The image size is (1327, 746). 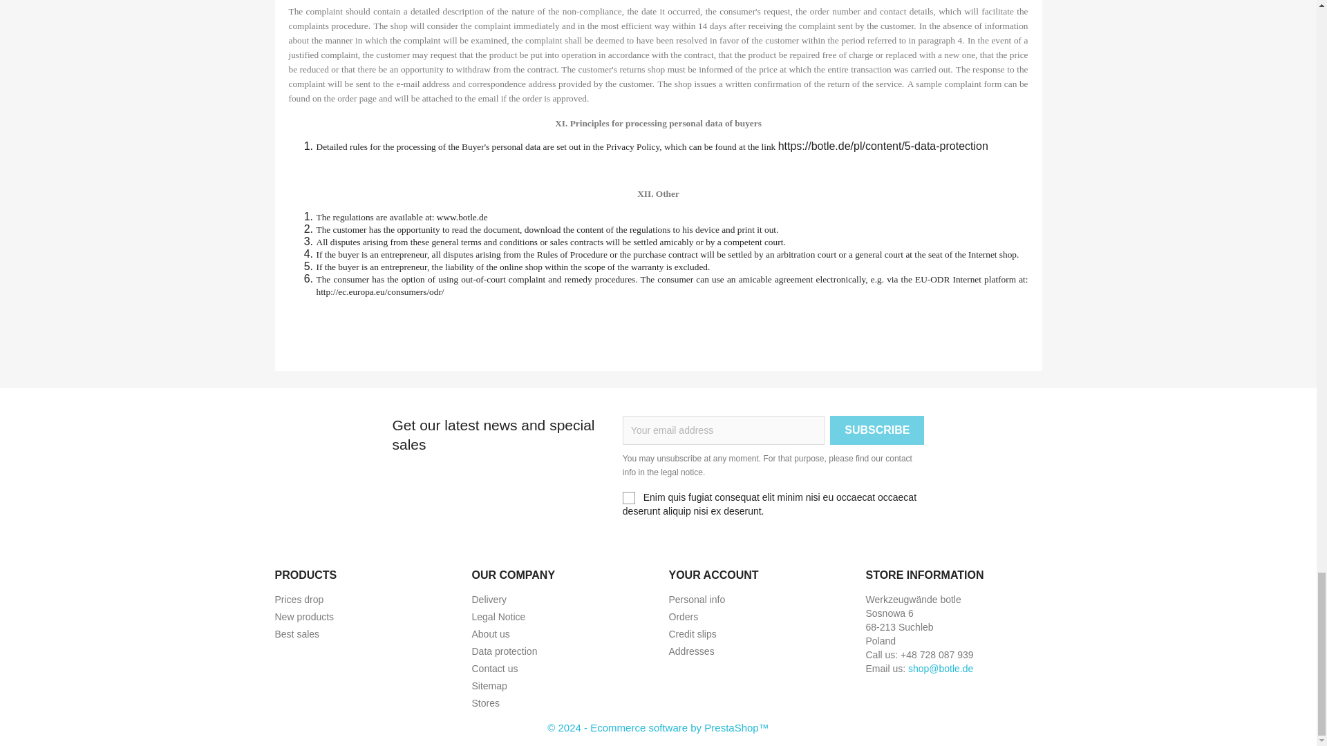 What do you see at coordinates (299, 599) in the screenshot?
I see `Our special products` at bounding box center [299, 599].